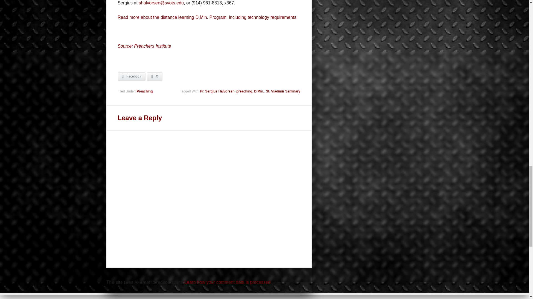 This screenshot has width=533, height=299. I want to click on Share this article on Facebook, so click(132, 76).